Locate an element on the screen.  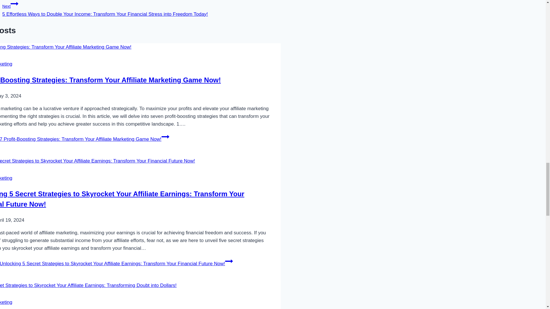
Continue is located at coordinates (14, 4).